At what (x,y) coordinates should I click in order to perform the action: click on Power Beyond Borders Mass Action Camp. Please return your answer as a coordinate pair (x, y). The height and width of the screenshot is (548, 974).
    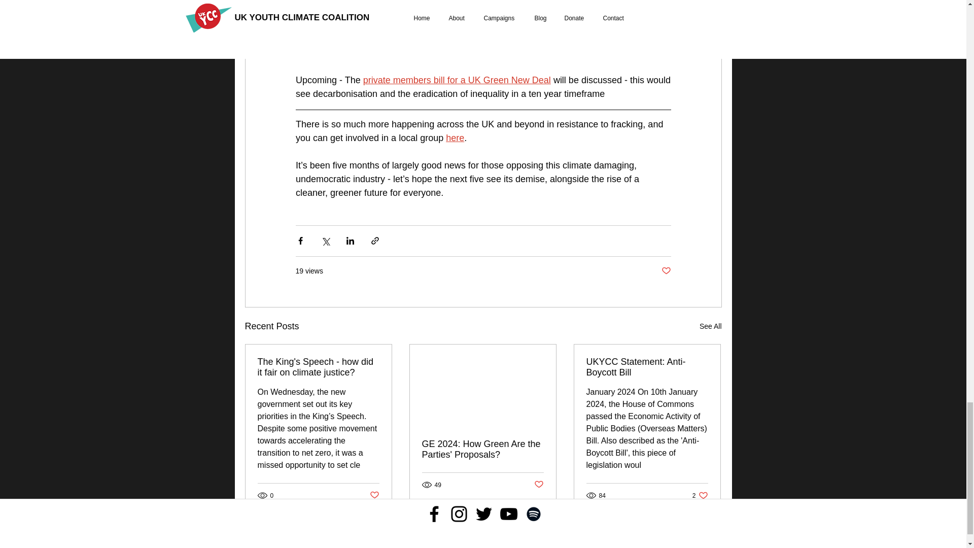
    Looking at the image, I should click on (452, 39).